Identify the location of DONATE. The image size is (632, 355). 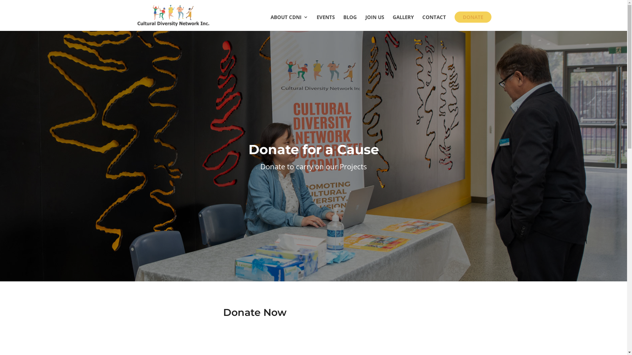
(473, 17).